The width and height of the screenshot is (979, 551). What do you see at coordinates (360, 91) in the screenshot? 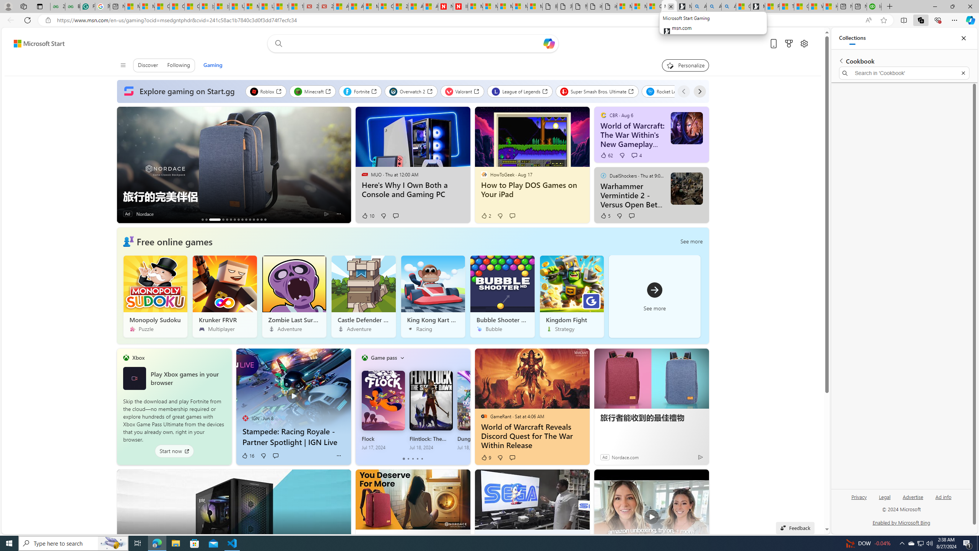
I see `Fortnite` at bounding box center [360, 91].